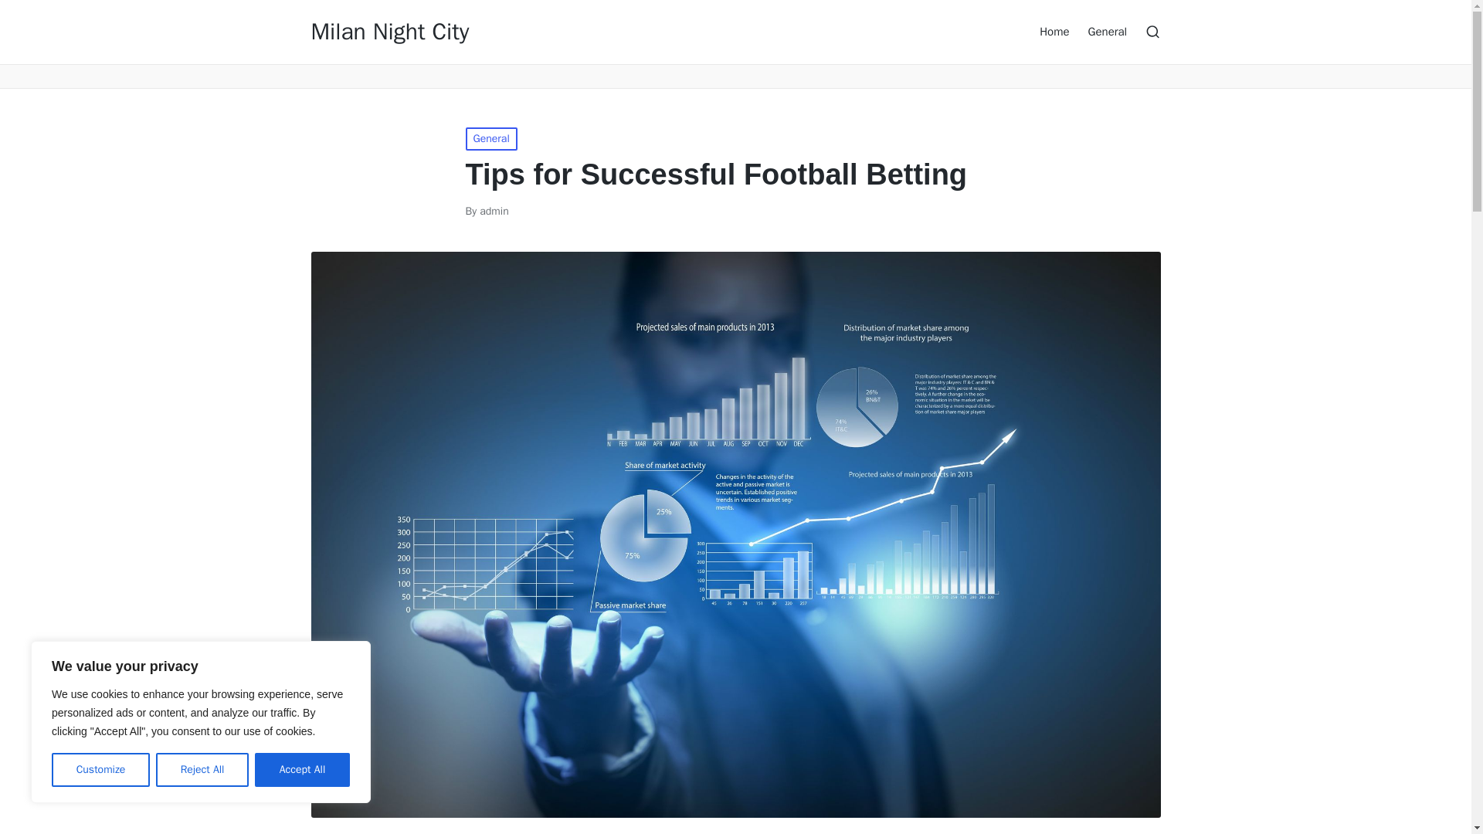  What do you see at coordinates (494, 210) in the screenshot?
I see `View all posts by ` at bounding box center [494, 210].